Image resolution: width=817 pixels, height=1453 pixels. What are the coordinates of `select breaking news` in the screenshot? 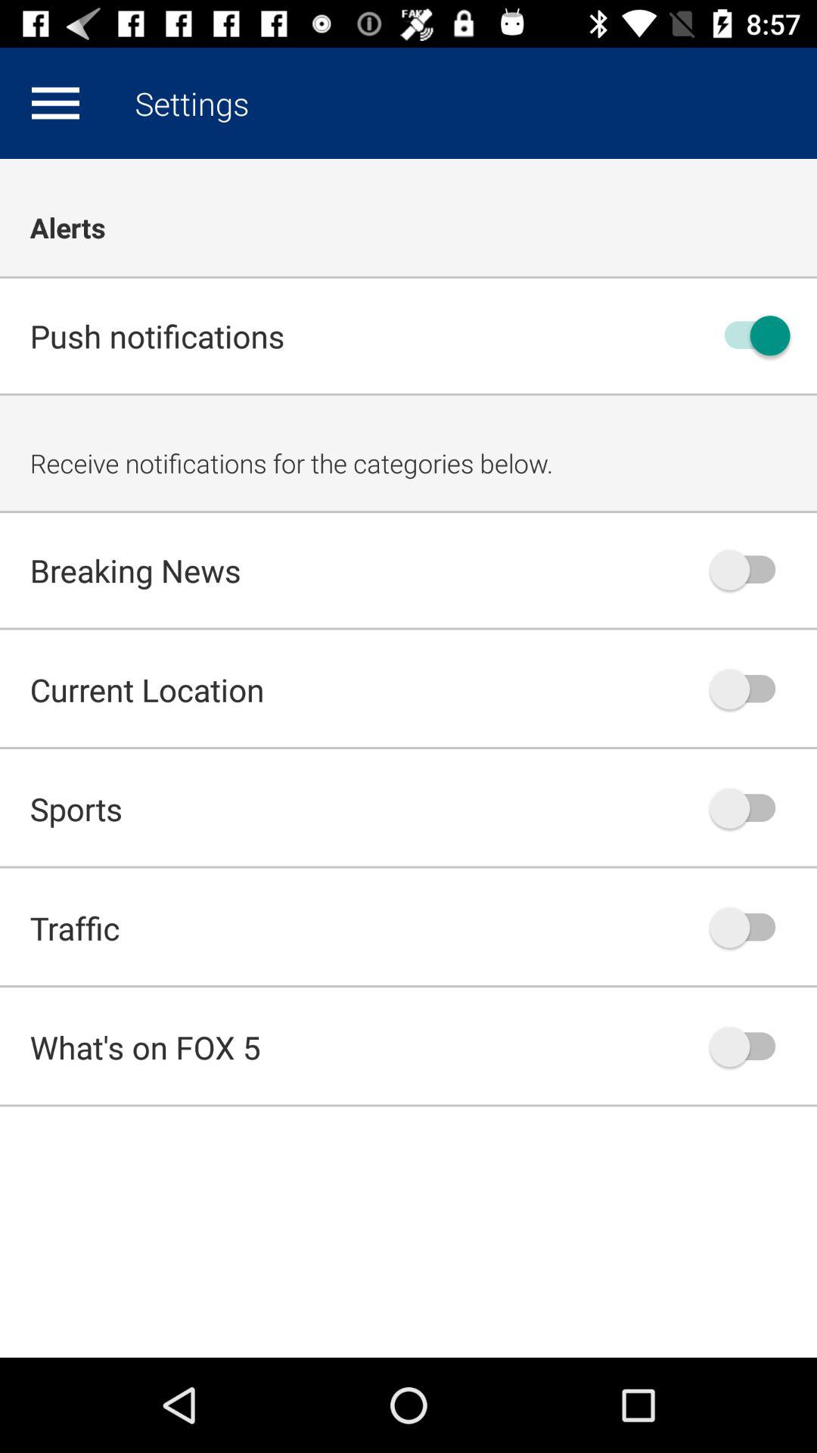 It's located at (750, 570).